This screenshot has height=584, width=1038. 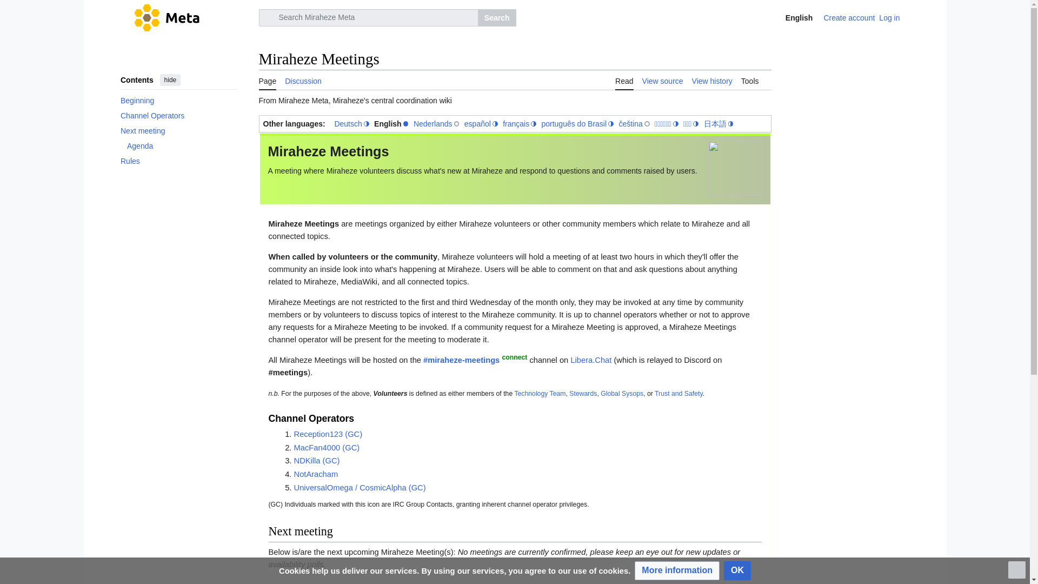 What do you see at coordinates (178, 161) in the screenshot?
I see `Rules` at bounding box center [178, 161].